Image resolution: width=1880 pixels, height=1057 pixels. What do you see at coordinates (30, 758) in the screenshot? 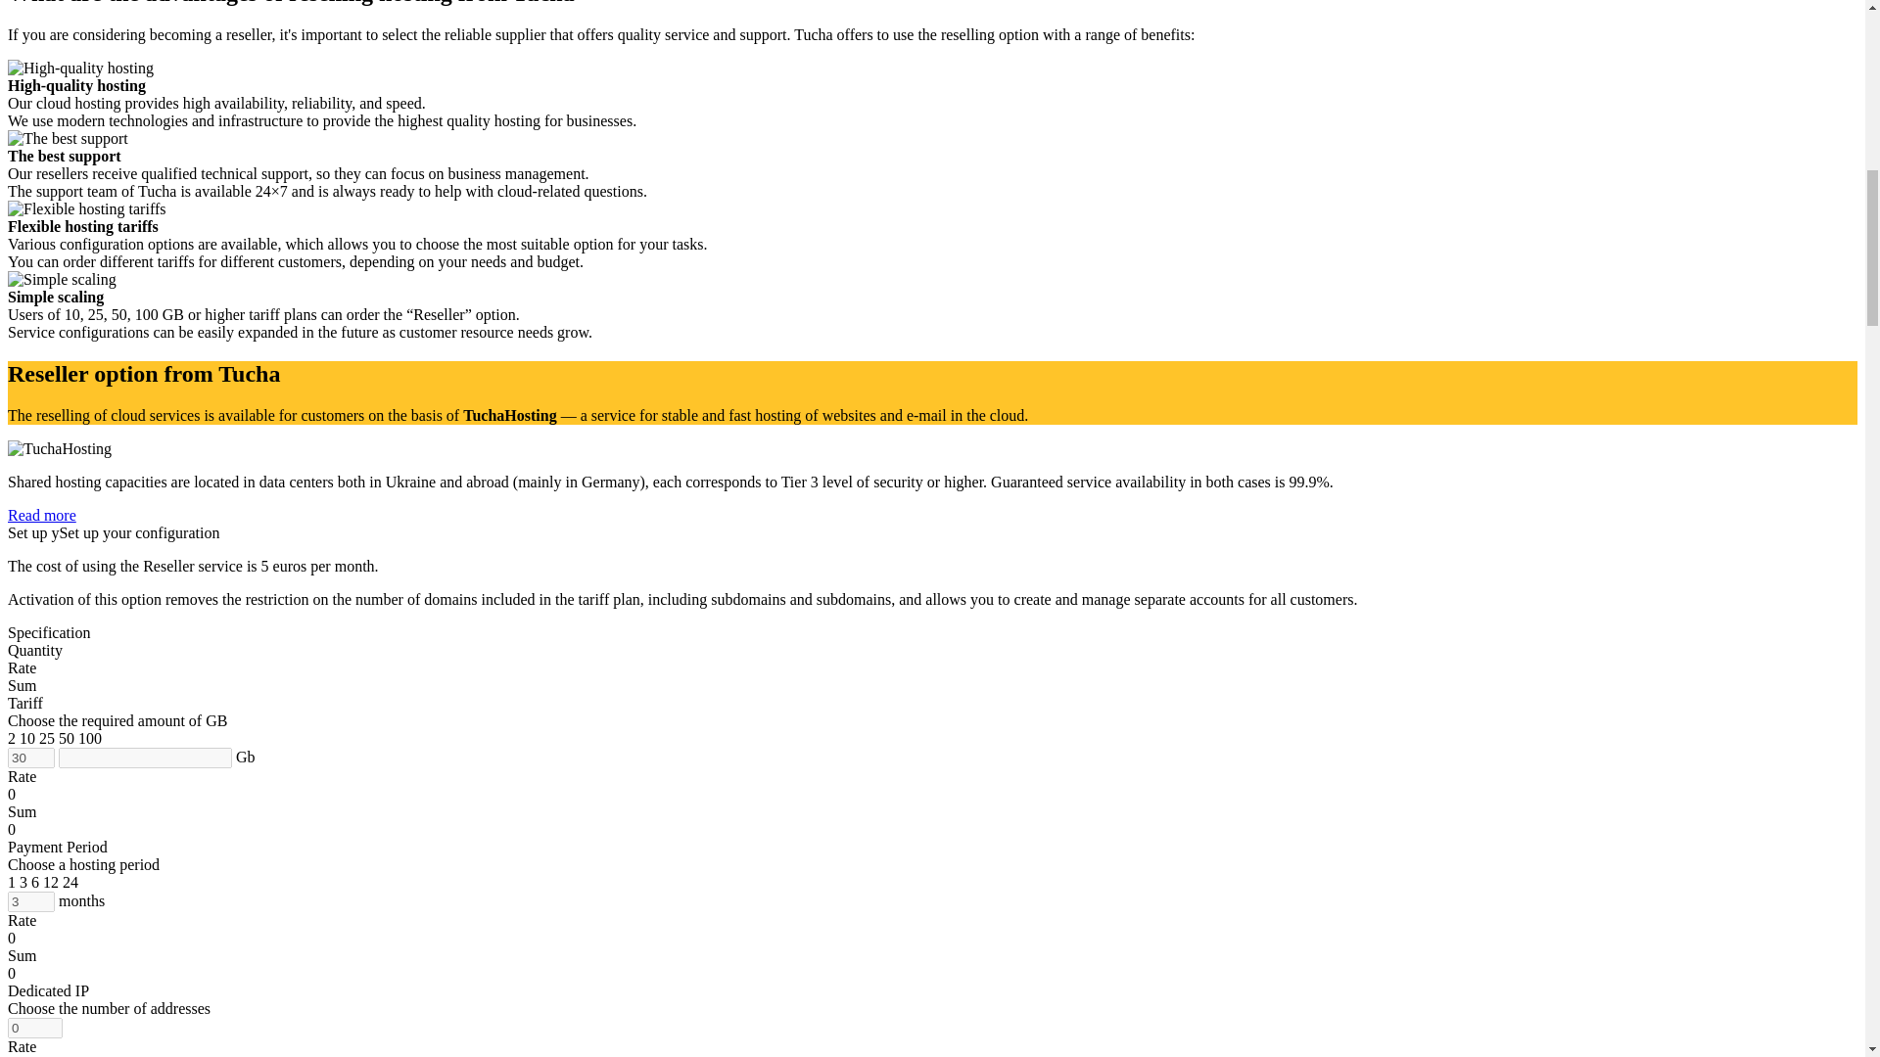
I see `30` at bounding box center [30, 758].